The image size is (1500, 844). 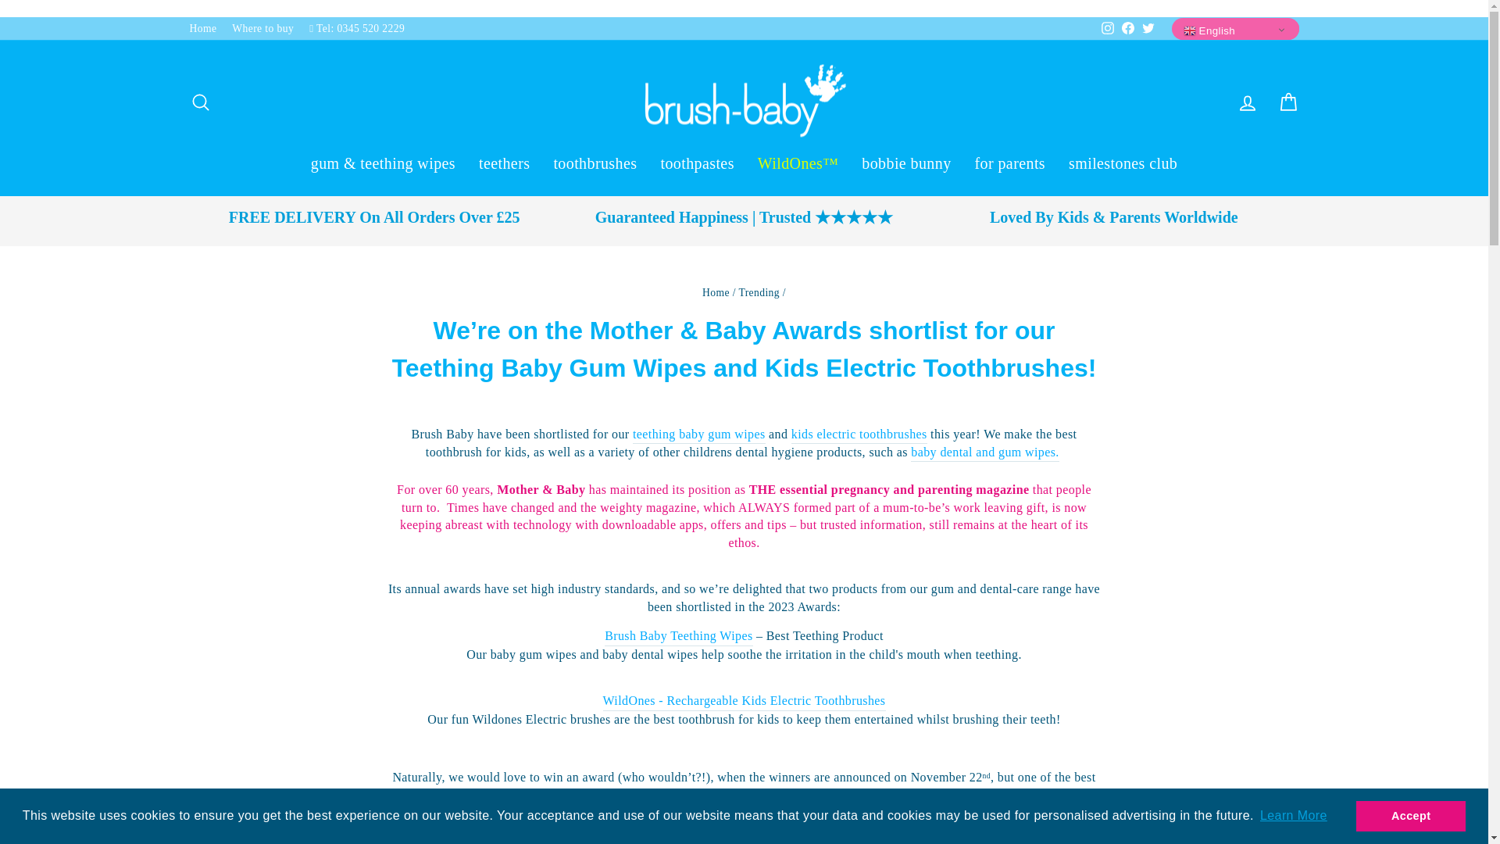 What do you see at coordinates (984, 452) in the screenshot?
I see `Baby Baby teething wipes and baby gum wipes` at bounding box center [984, 452].